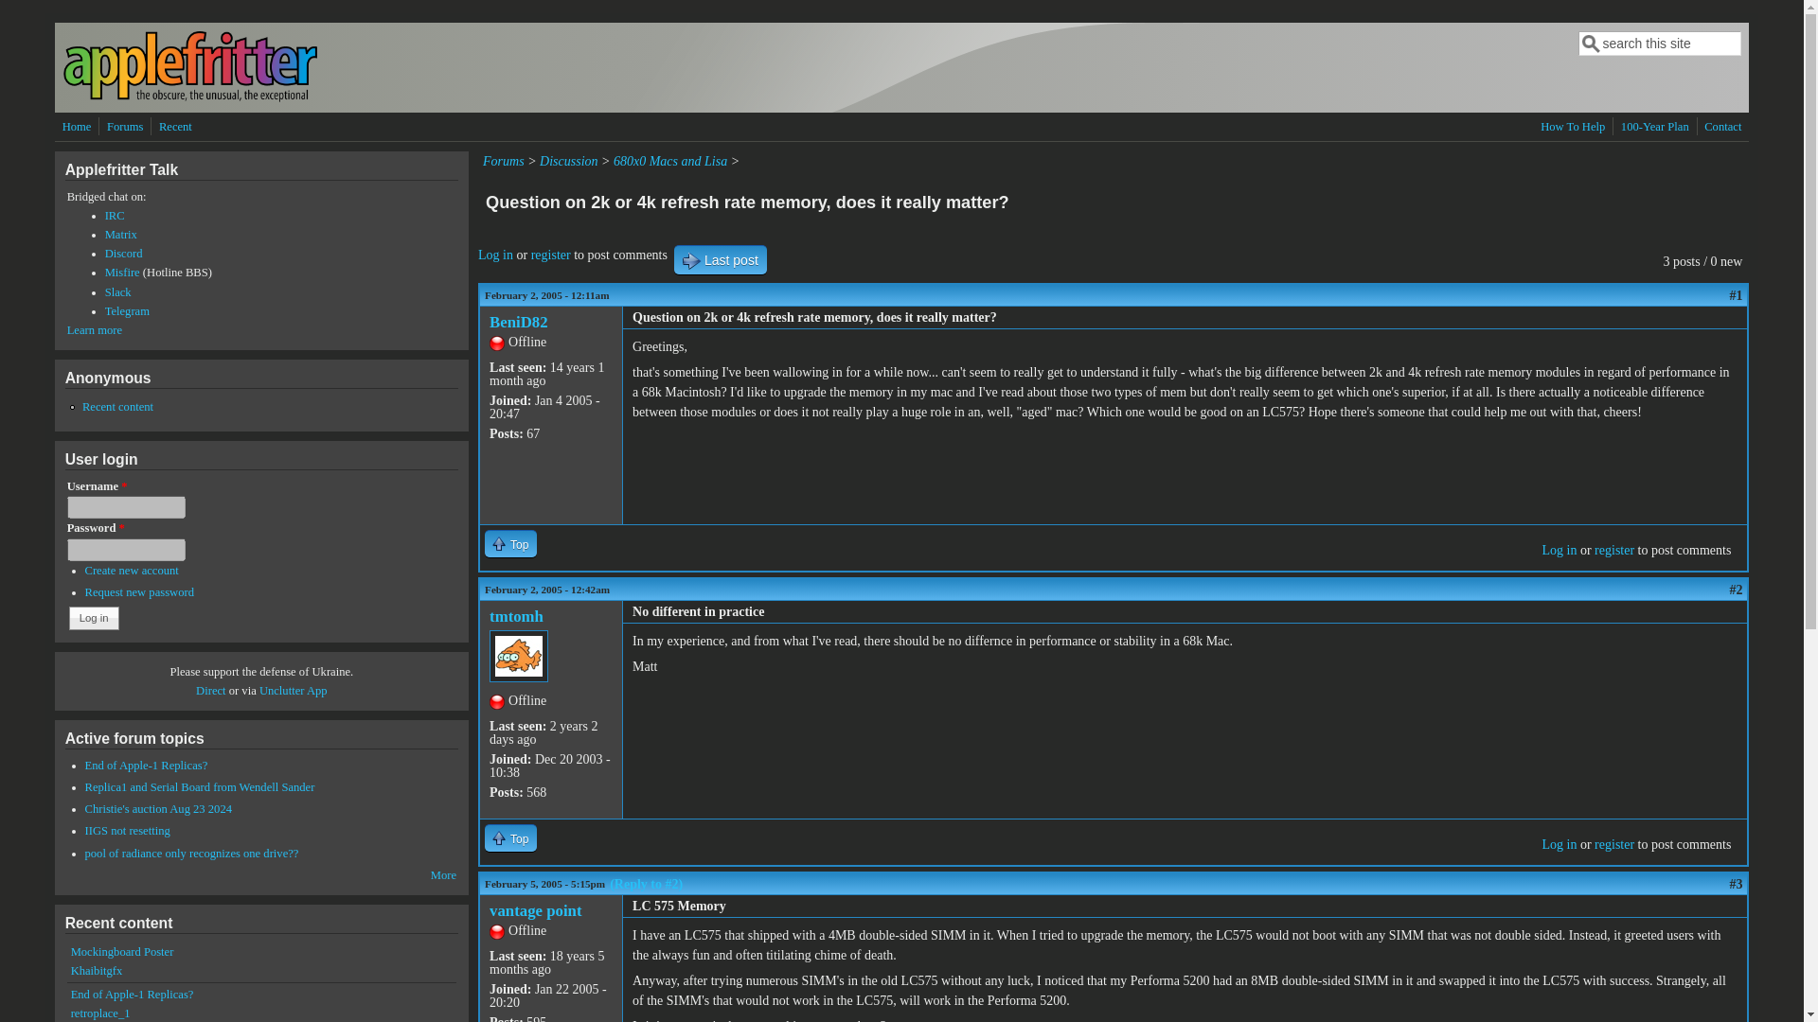 This screenshot has height=1022, width=1818. Describe the element at coordinates (510, 543) in the screenshot. I see `Jump to top of page` at that location.